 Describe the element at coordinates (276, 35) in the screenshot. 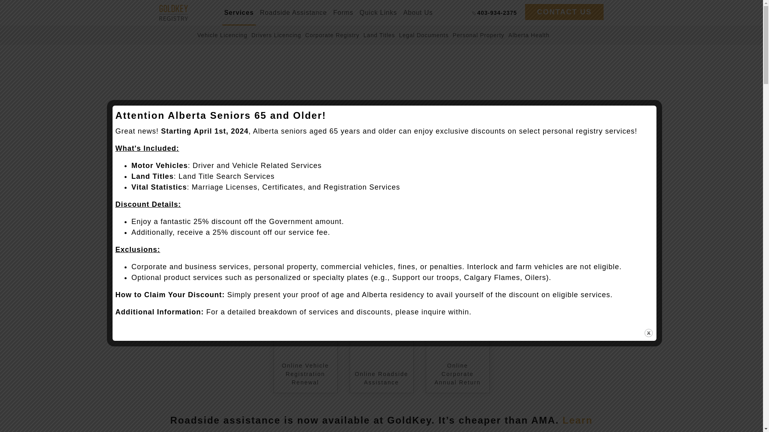

I see `Drivers Licencing` at that location.